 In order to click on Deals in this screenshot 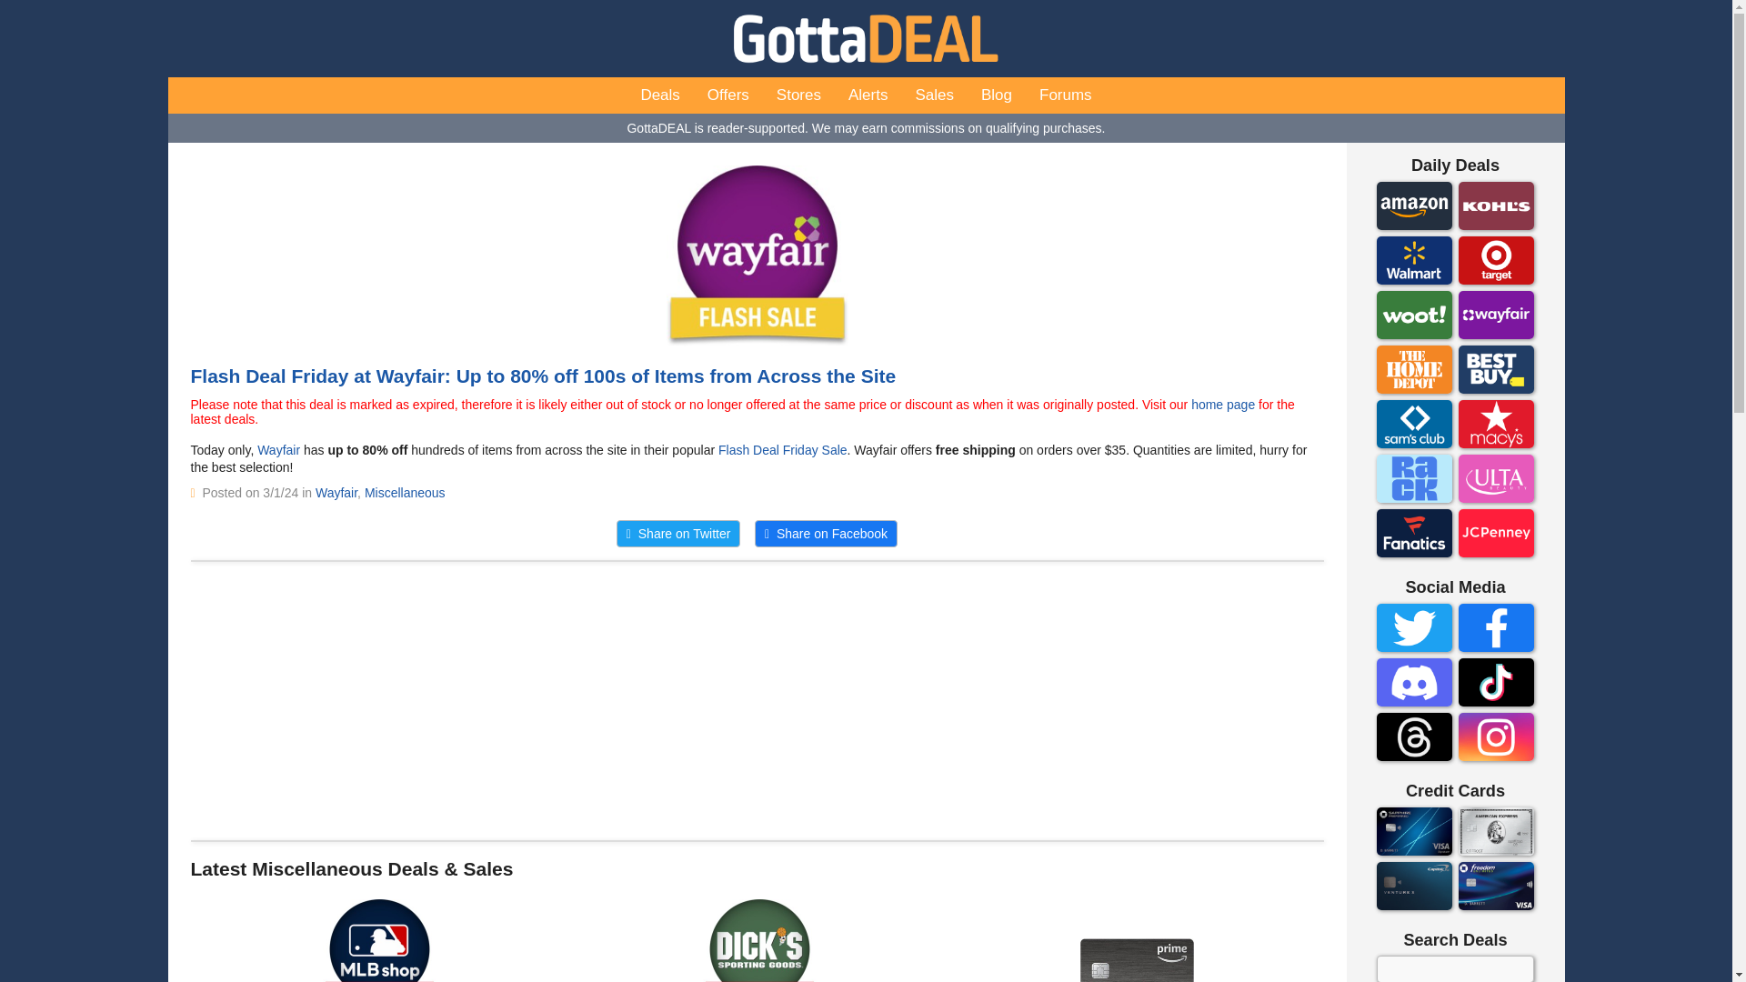, I will do `click(660, 95)`.